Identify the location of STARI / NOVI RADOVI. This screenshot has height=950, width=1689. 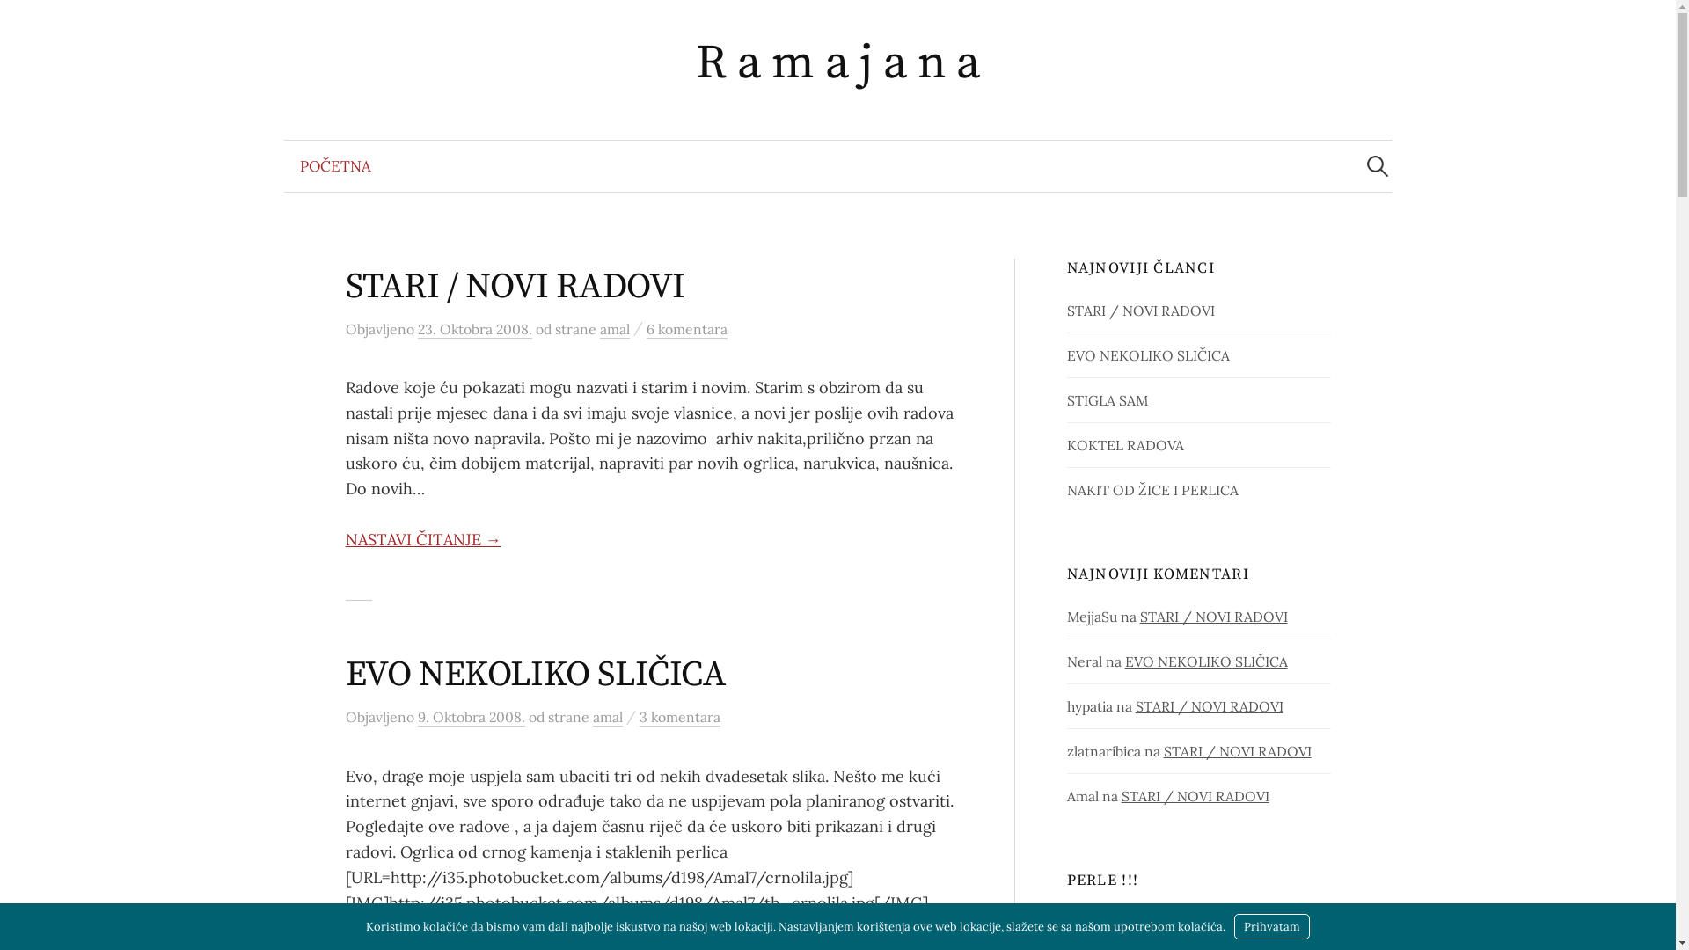
(1238, 751).